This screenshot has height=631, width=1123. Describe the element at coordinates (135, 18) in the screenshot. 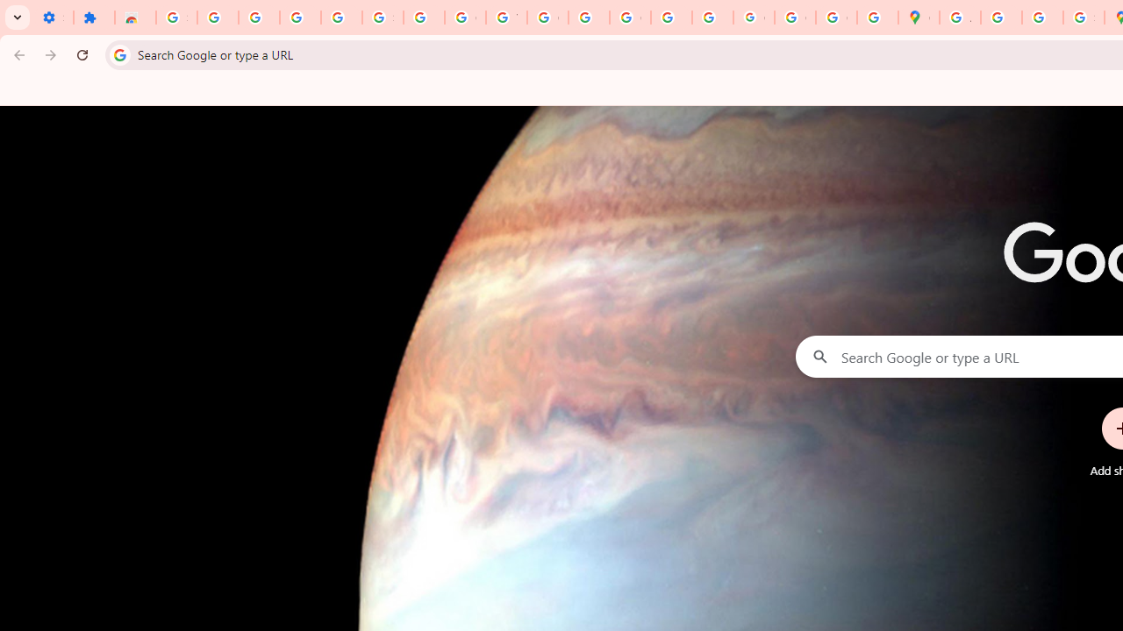

I see `Reviews: Helix Fruit Jump Arcade Game` at that location.